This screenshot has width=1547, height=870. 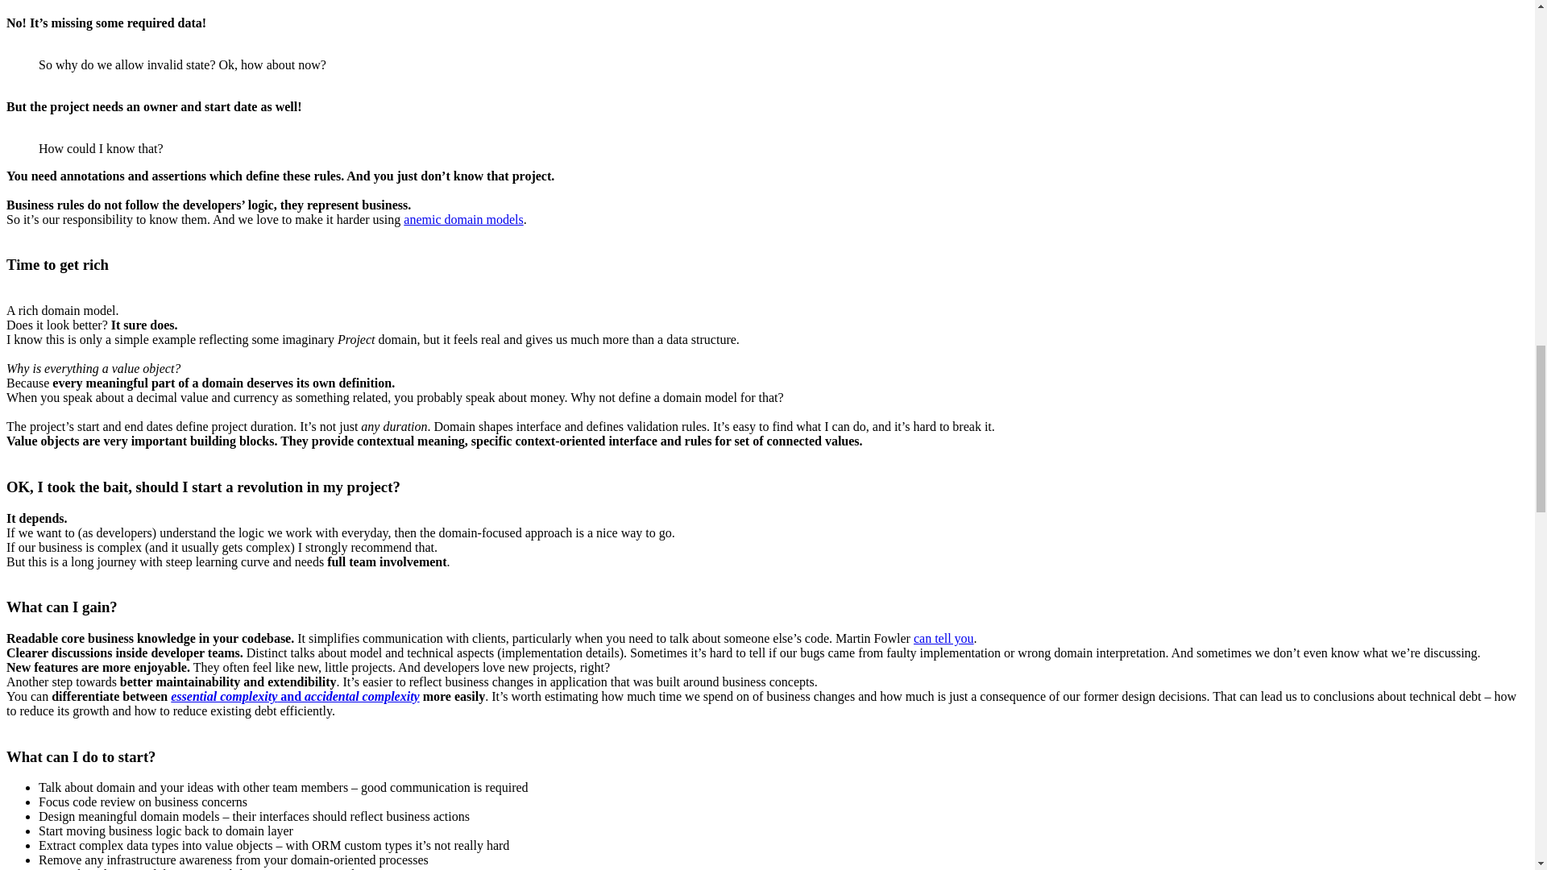 What do you see at coordinates (944, 638) in the screenshot?
I see `can tell you` at bounding box center [944, 638].